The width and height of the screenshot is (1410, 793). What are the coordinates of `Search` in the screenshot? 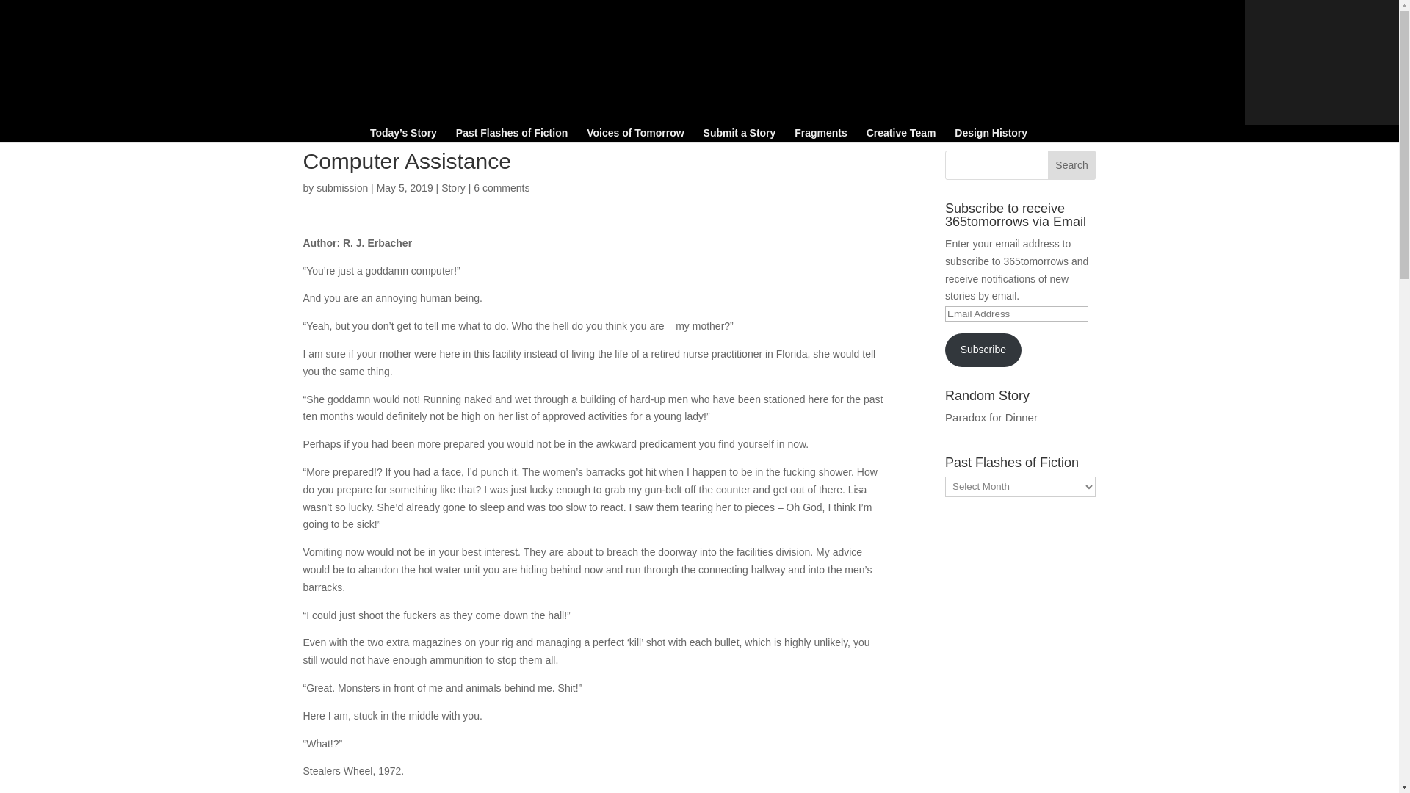 It's located at (1072, 165).